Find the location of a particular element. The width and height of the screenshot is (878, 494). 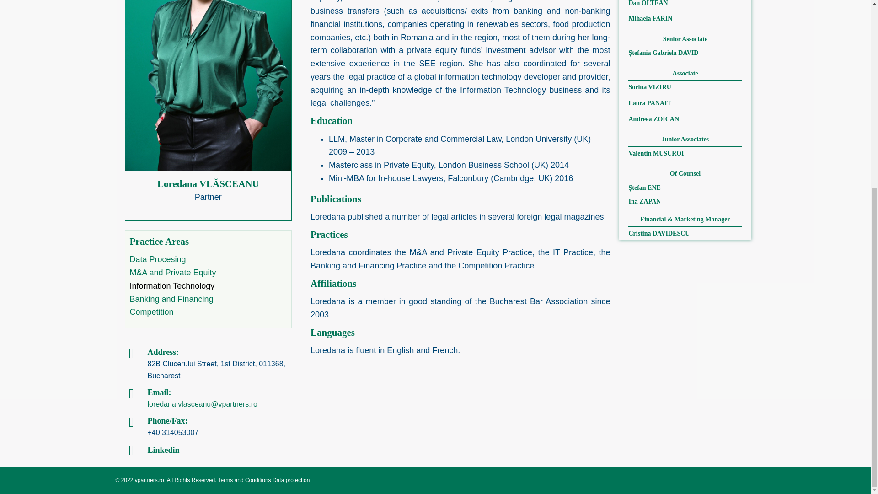

Cristina DAVIDESCU is located at coordinates (658, 233).